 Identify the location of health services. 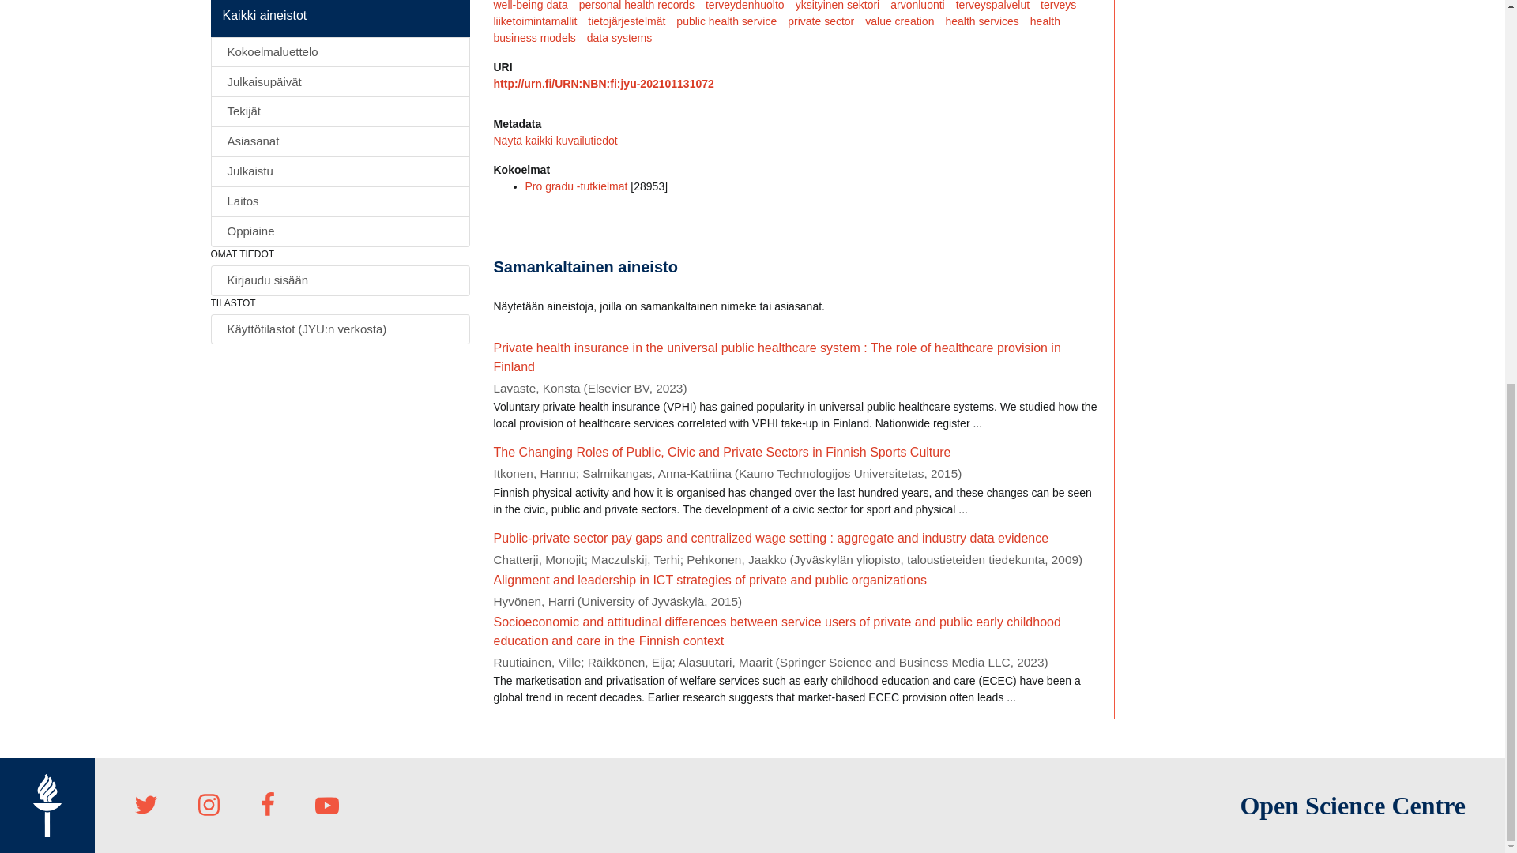
(988, 21).